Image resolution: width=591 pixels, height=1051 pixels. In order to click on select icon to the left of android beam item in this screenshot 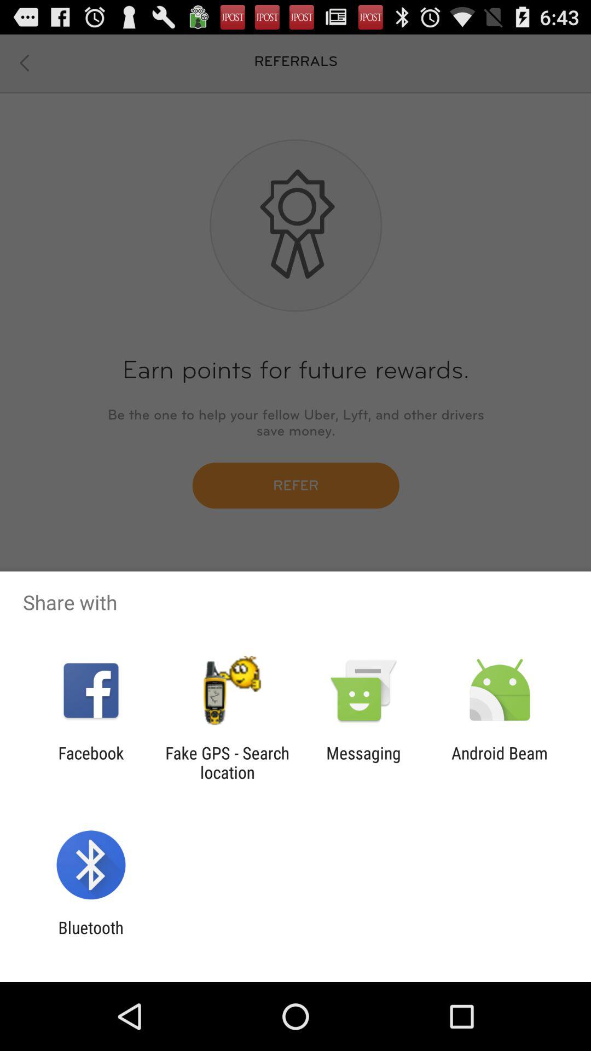, I will do `click(363, 763)`.